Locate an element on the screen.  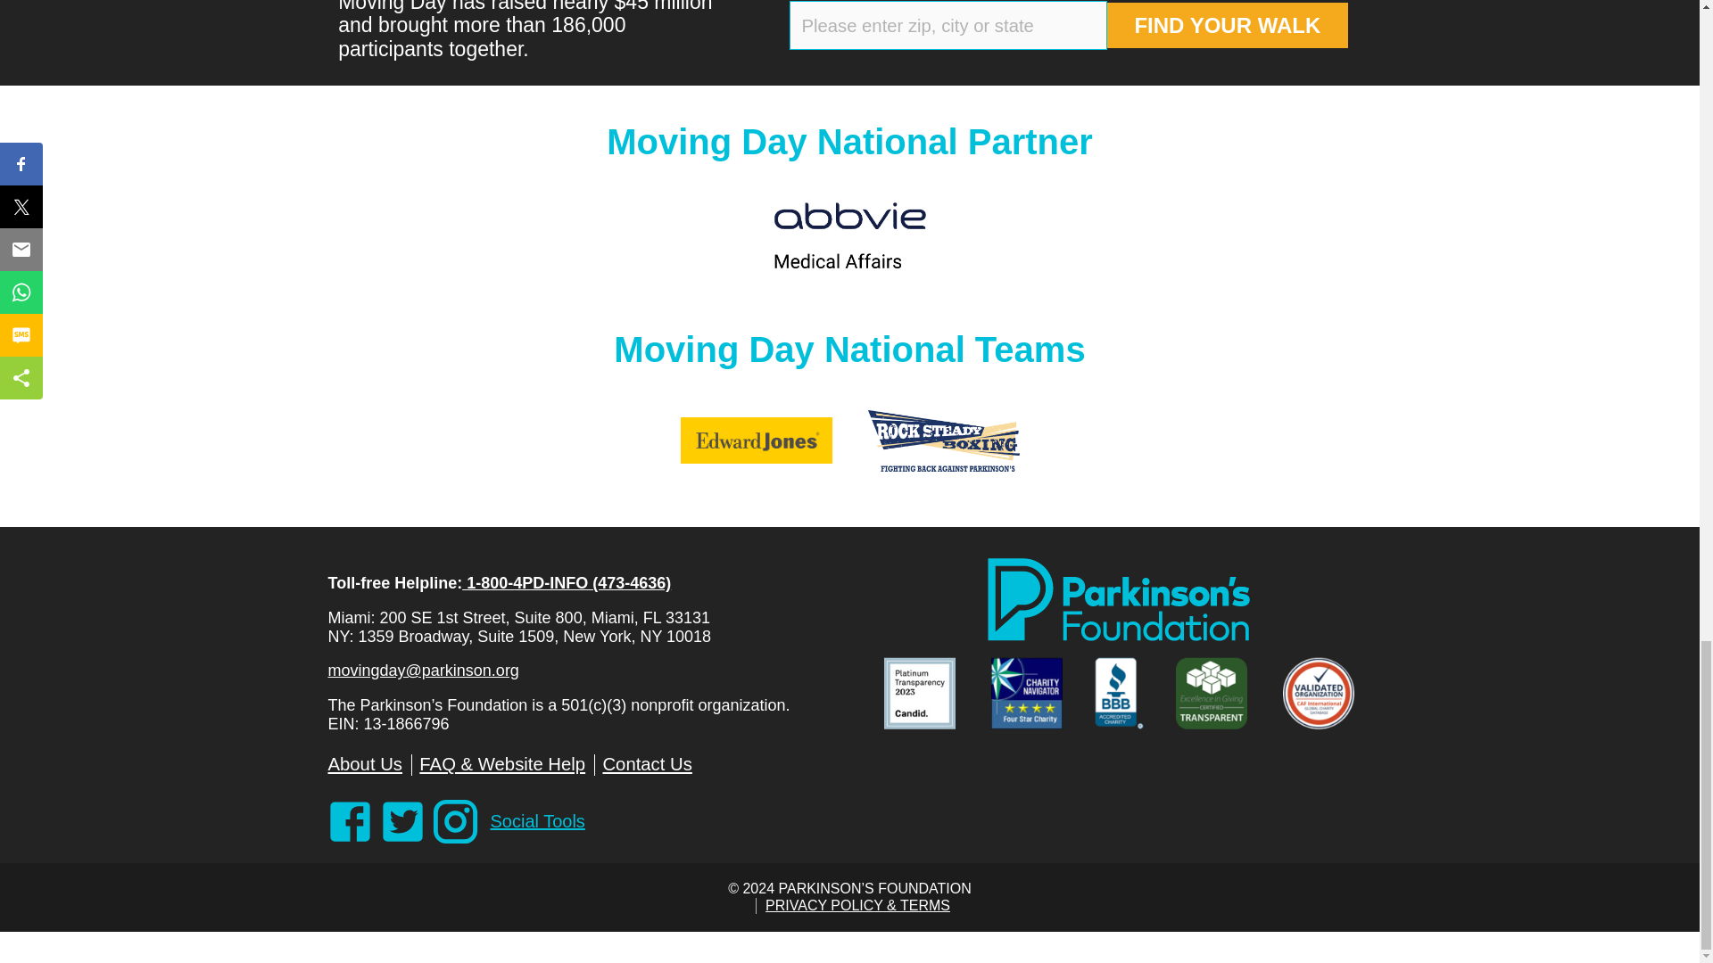
RSB Logo is located at coordinates (942, 444).